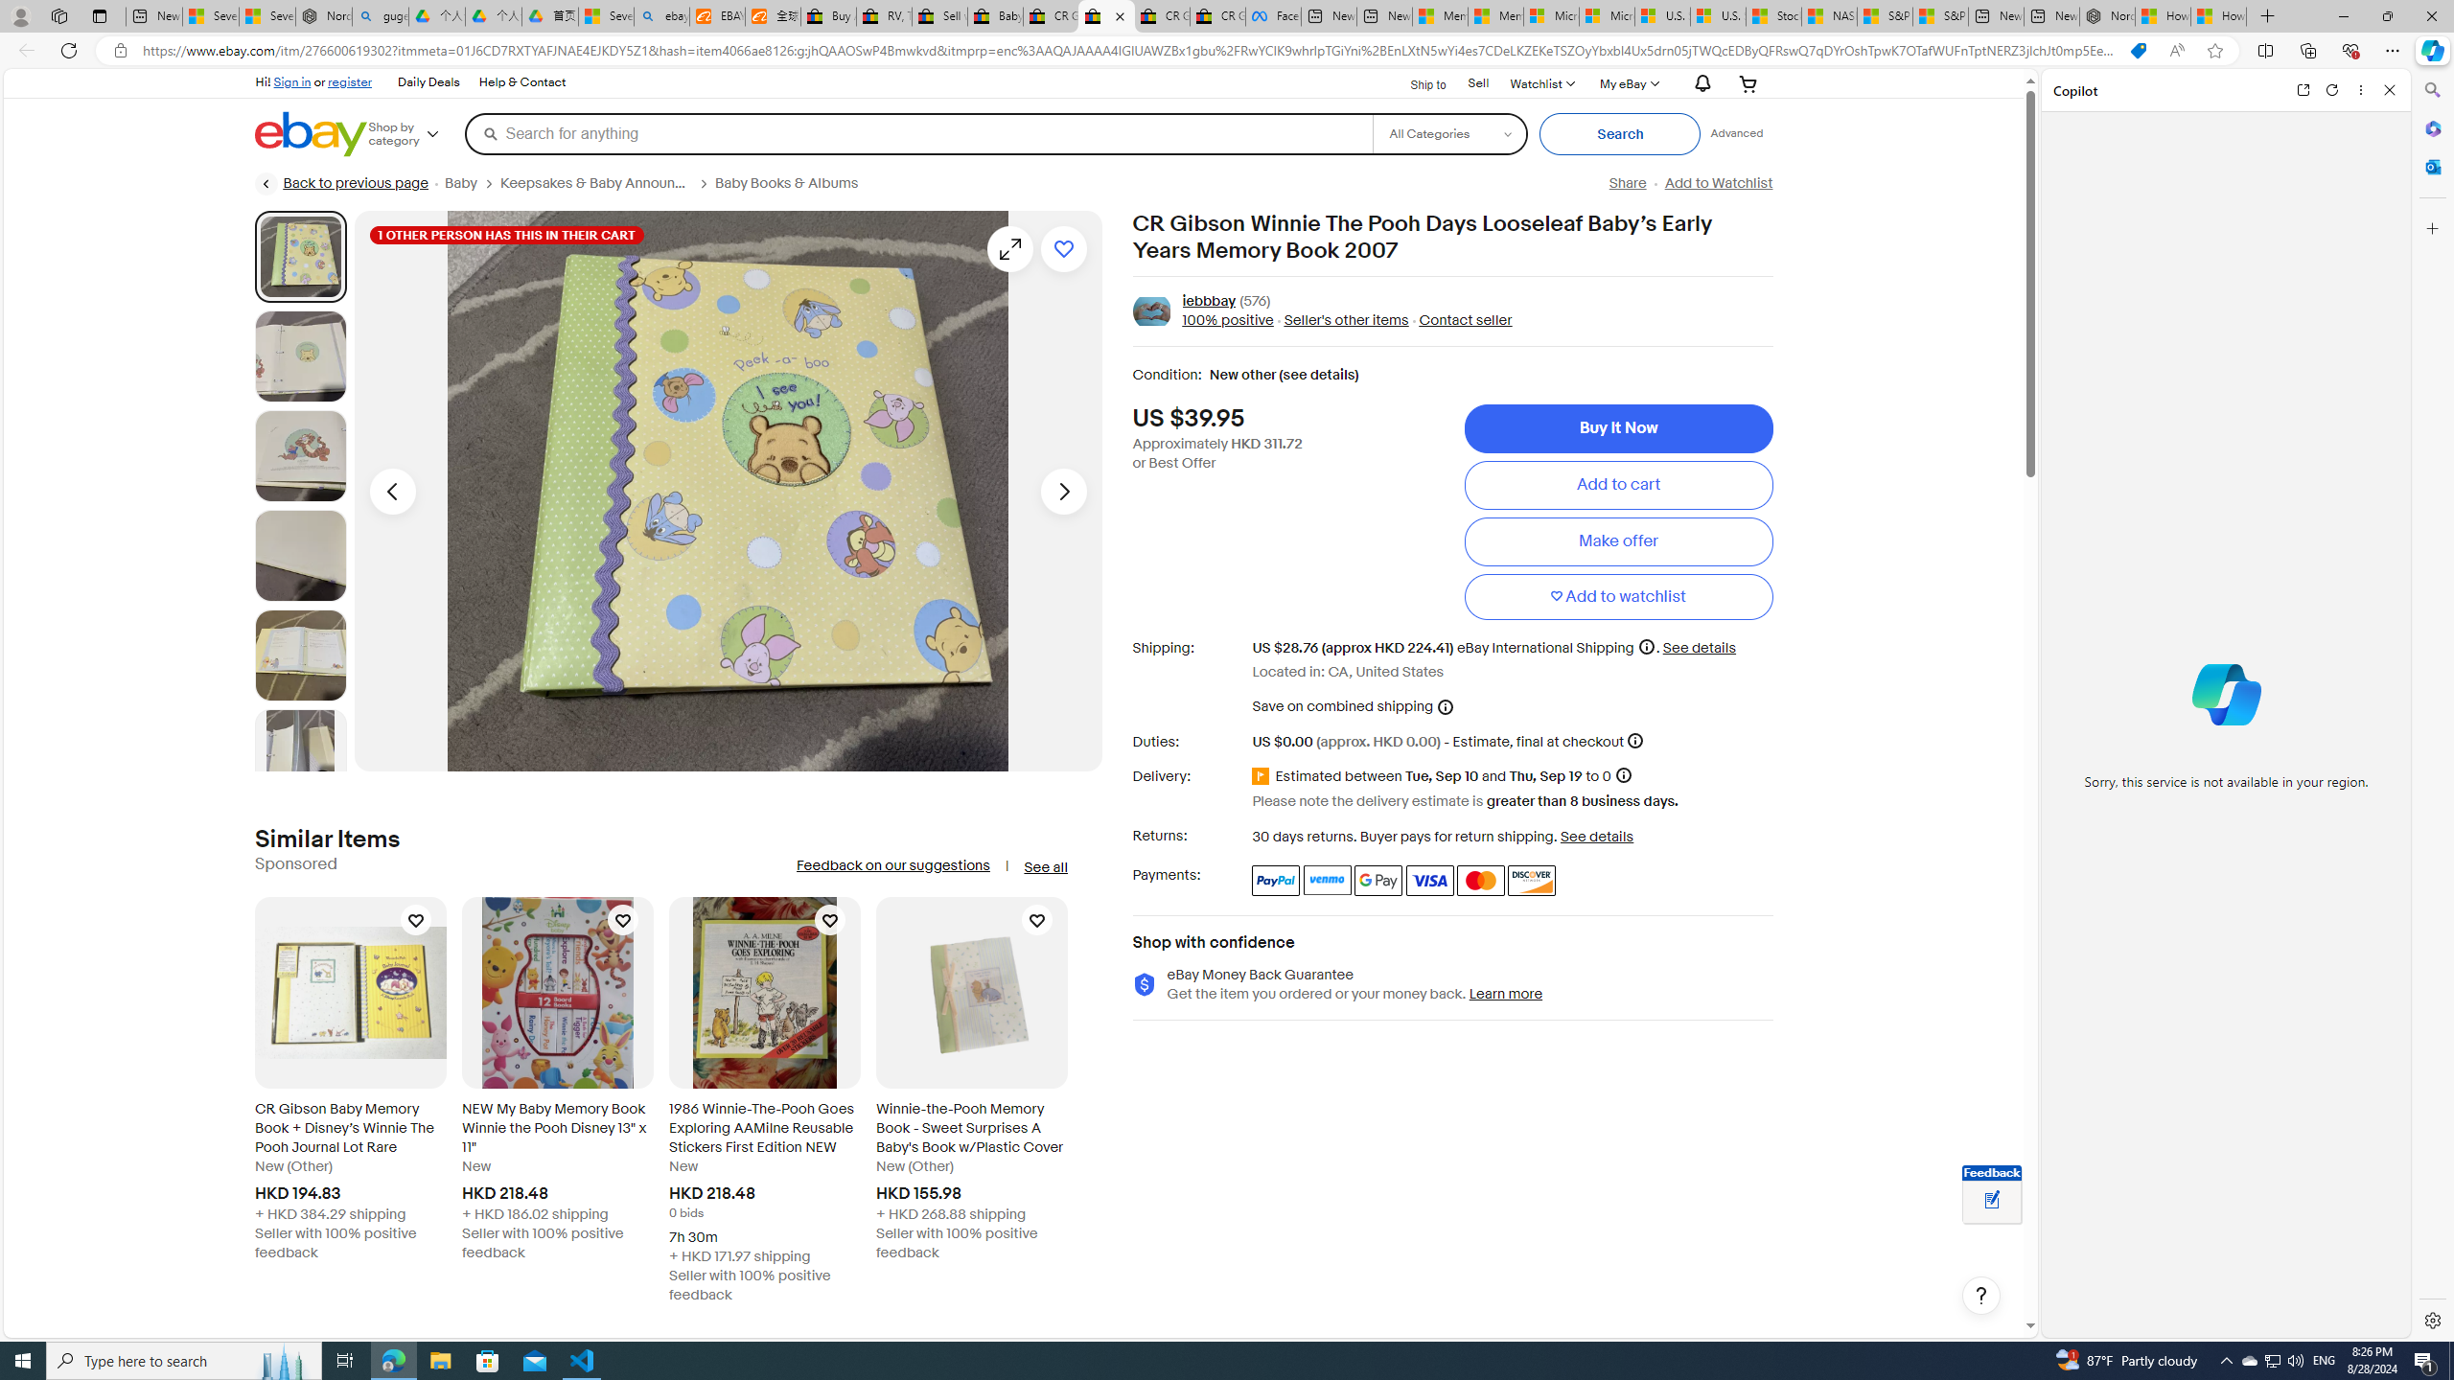 Image resolution: width=2454 pixels, height=1380 pixels. What do you see at coordinates (596, 183) in the screenshot?
I see `Keepsakes & Baby Announcements` at bounding box center [596, 183].